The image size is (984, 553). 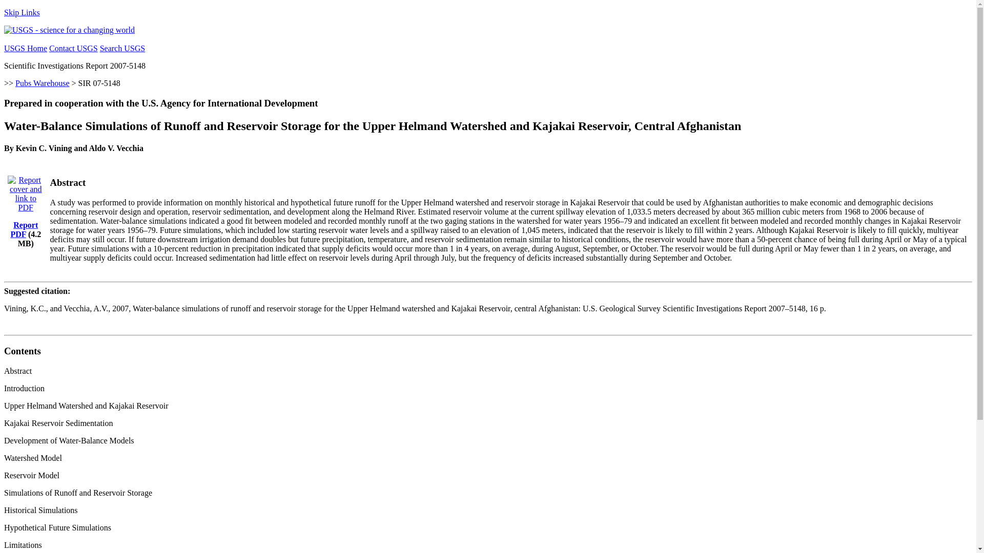 What do you see at coordinates (73, 48) in the screenshot?
I see `Contact USGS` at bounding box center [73, 48].